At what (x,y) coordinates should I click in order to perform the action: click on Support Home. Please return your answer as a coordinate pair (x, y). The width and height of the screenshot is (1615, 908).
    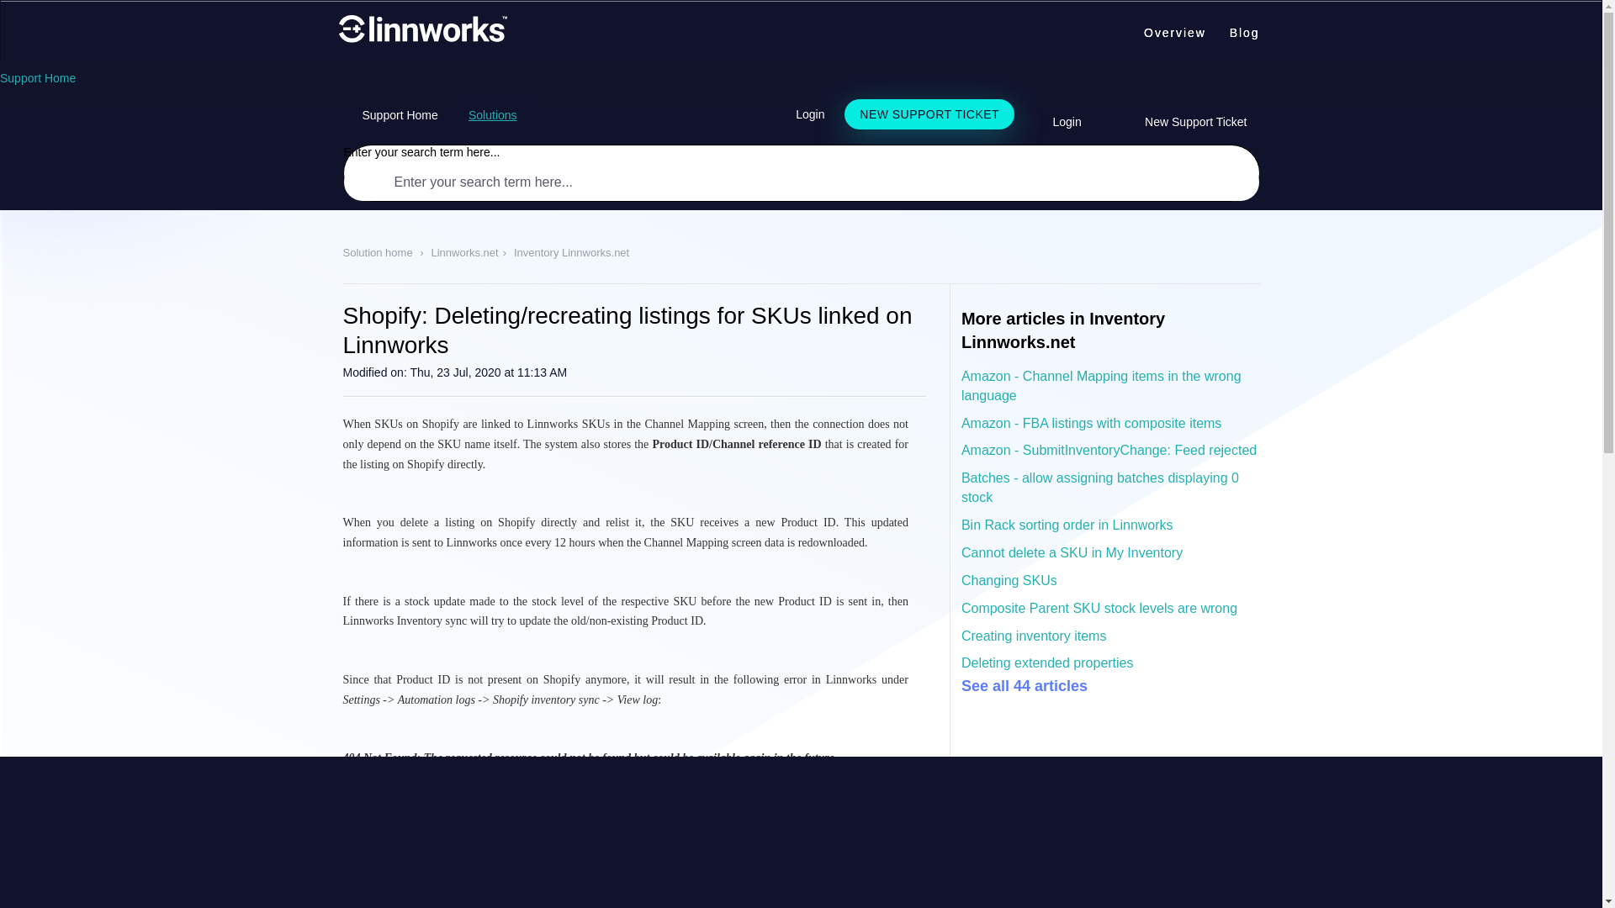
    Looking at the image, I should click on (38, 78).